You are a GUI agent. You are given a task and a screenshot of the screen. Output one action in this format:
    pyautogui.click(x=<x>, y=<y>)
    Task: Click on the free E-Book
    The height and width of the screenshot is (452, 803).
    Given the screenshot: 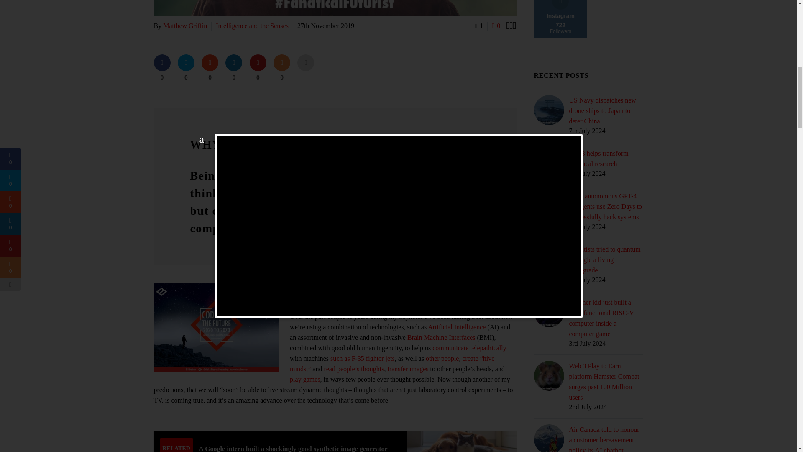 What is the action you would take?
    pyautogui.click(x=473, y=288)
    